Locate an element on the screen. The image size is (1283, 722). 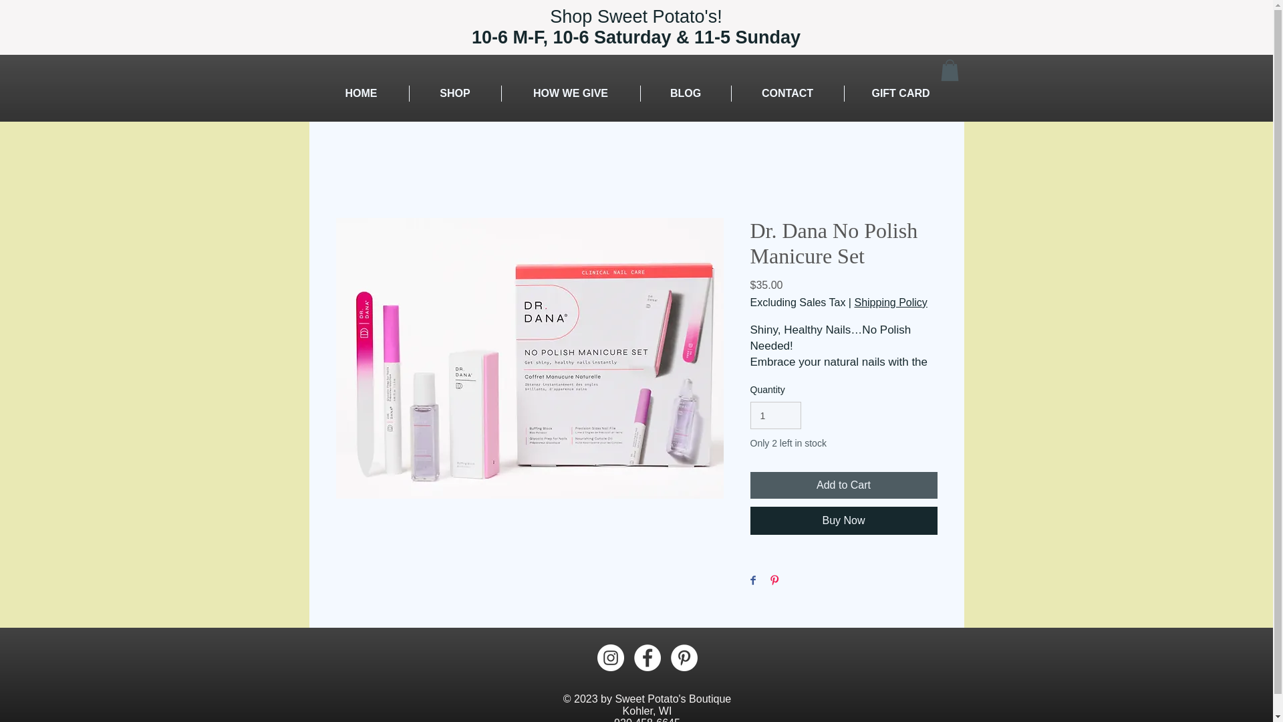
BLOG is located at coordinates (685, 94).